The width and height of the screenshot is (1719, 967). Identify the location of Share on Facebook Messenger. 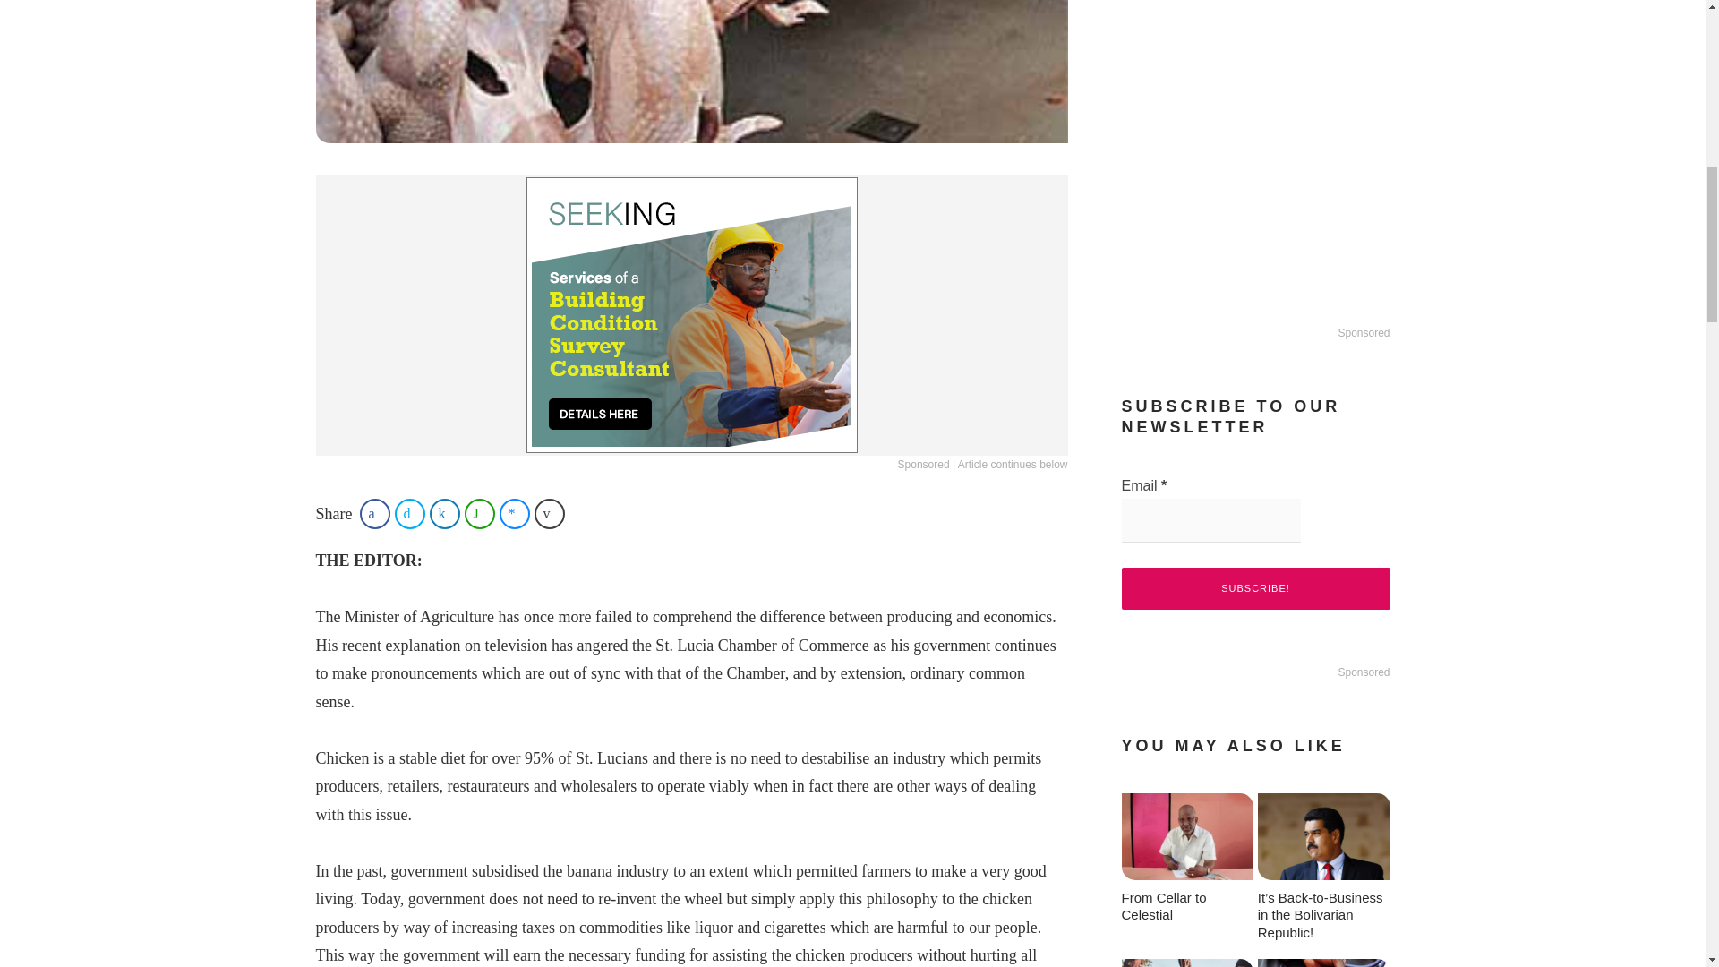
(514, 514).